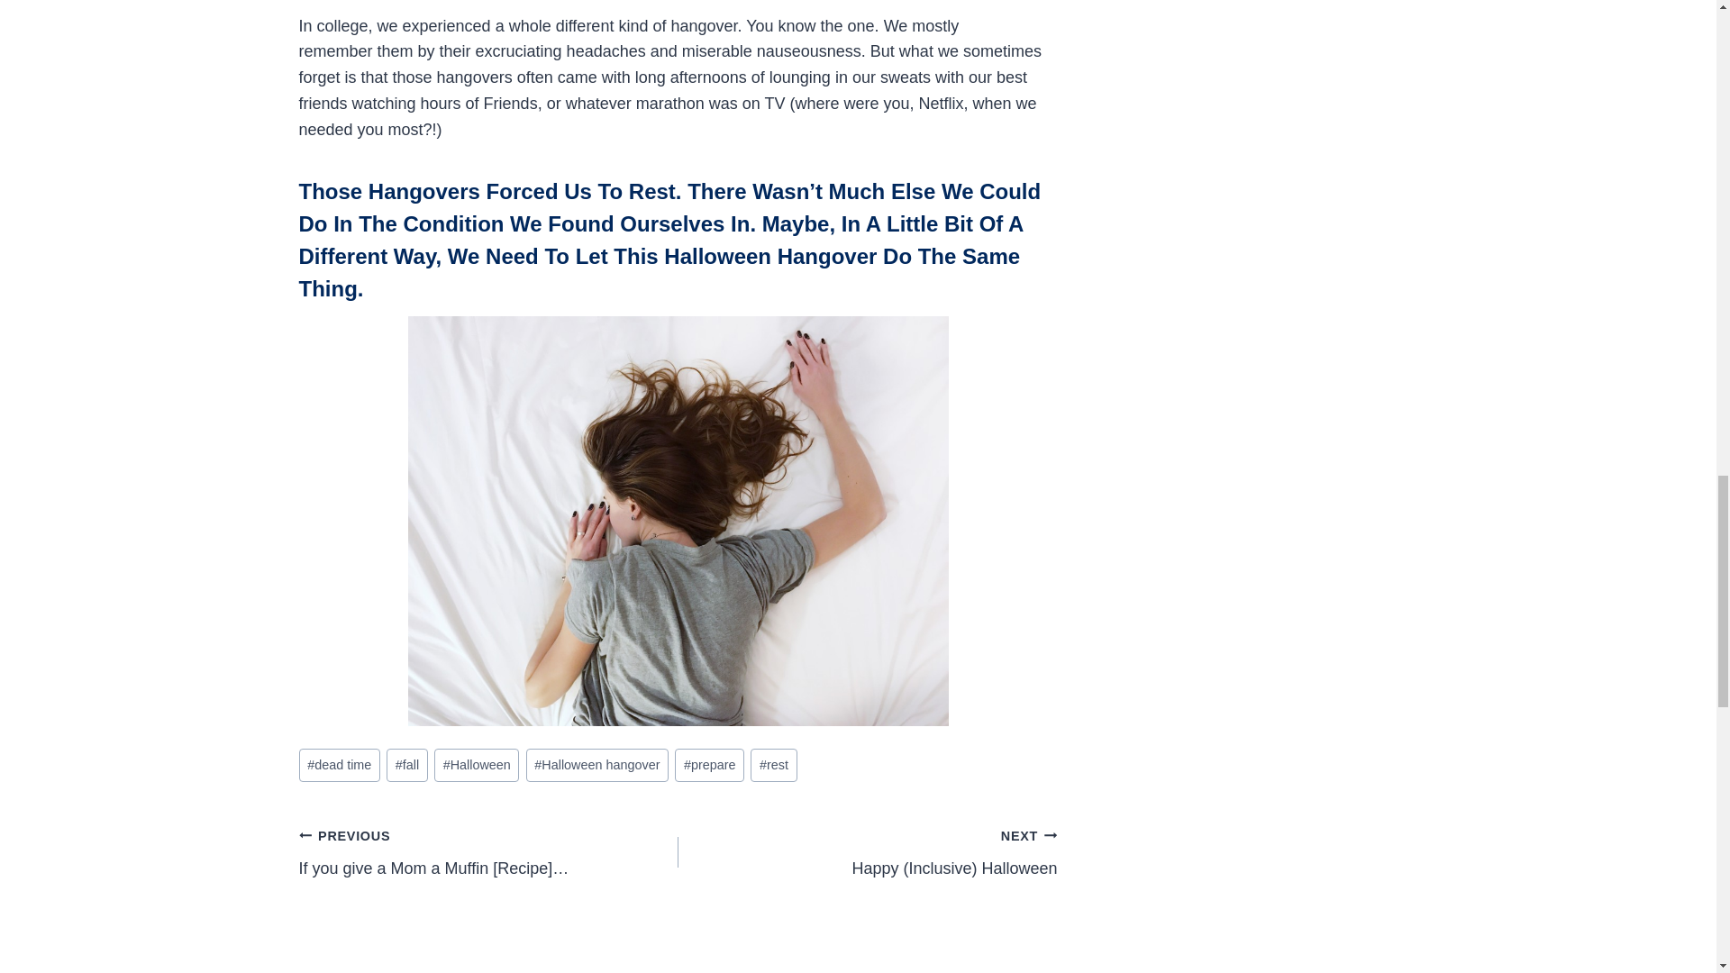 The width and height of the screenshot is (1730, 973). Describe the element at coordinates (596, 765) in the screenshot. I see `Halloween hangover` at that location.